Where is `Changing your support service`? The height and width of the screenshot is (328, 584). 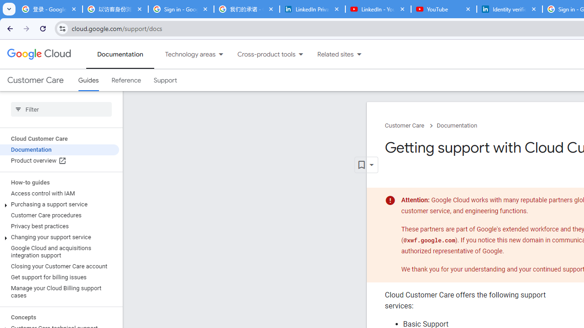 Changing your support service is located at coordinates (59, 237).